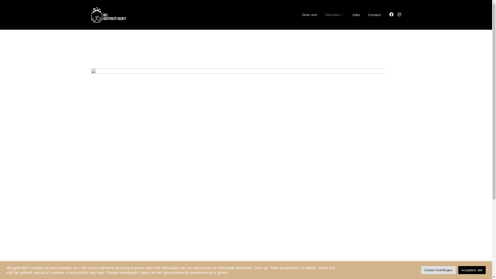  What do you see at coordinates (438, 270) in the screenshot?
I see `Cookie Instellingen` at bounding box center [438, 270].